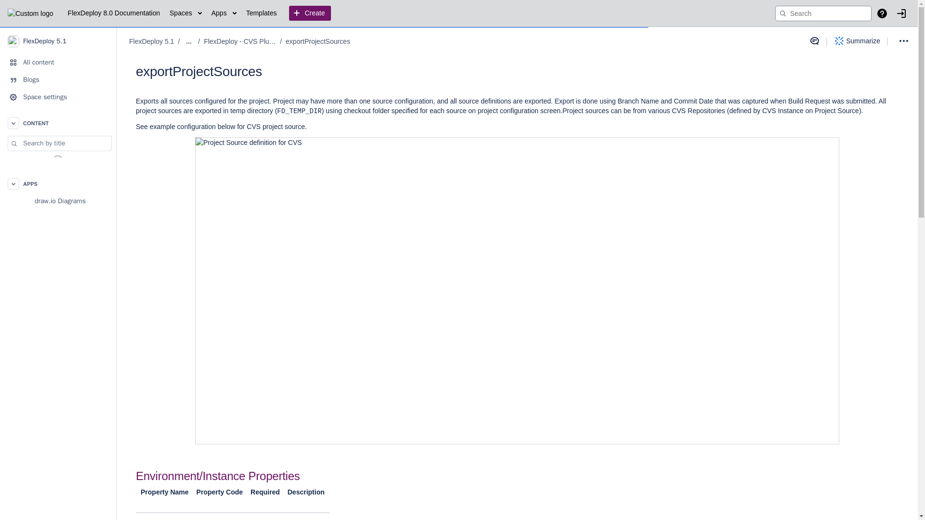  Describe the element at coordinates (58, 201) in the screenshot. I see `draw.io Diagrams` at that location.